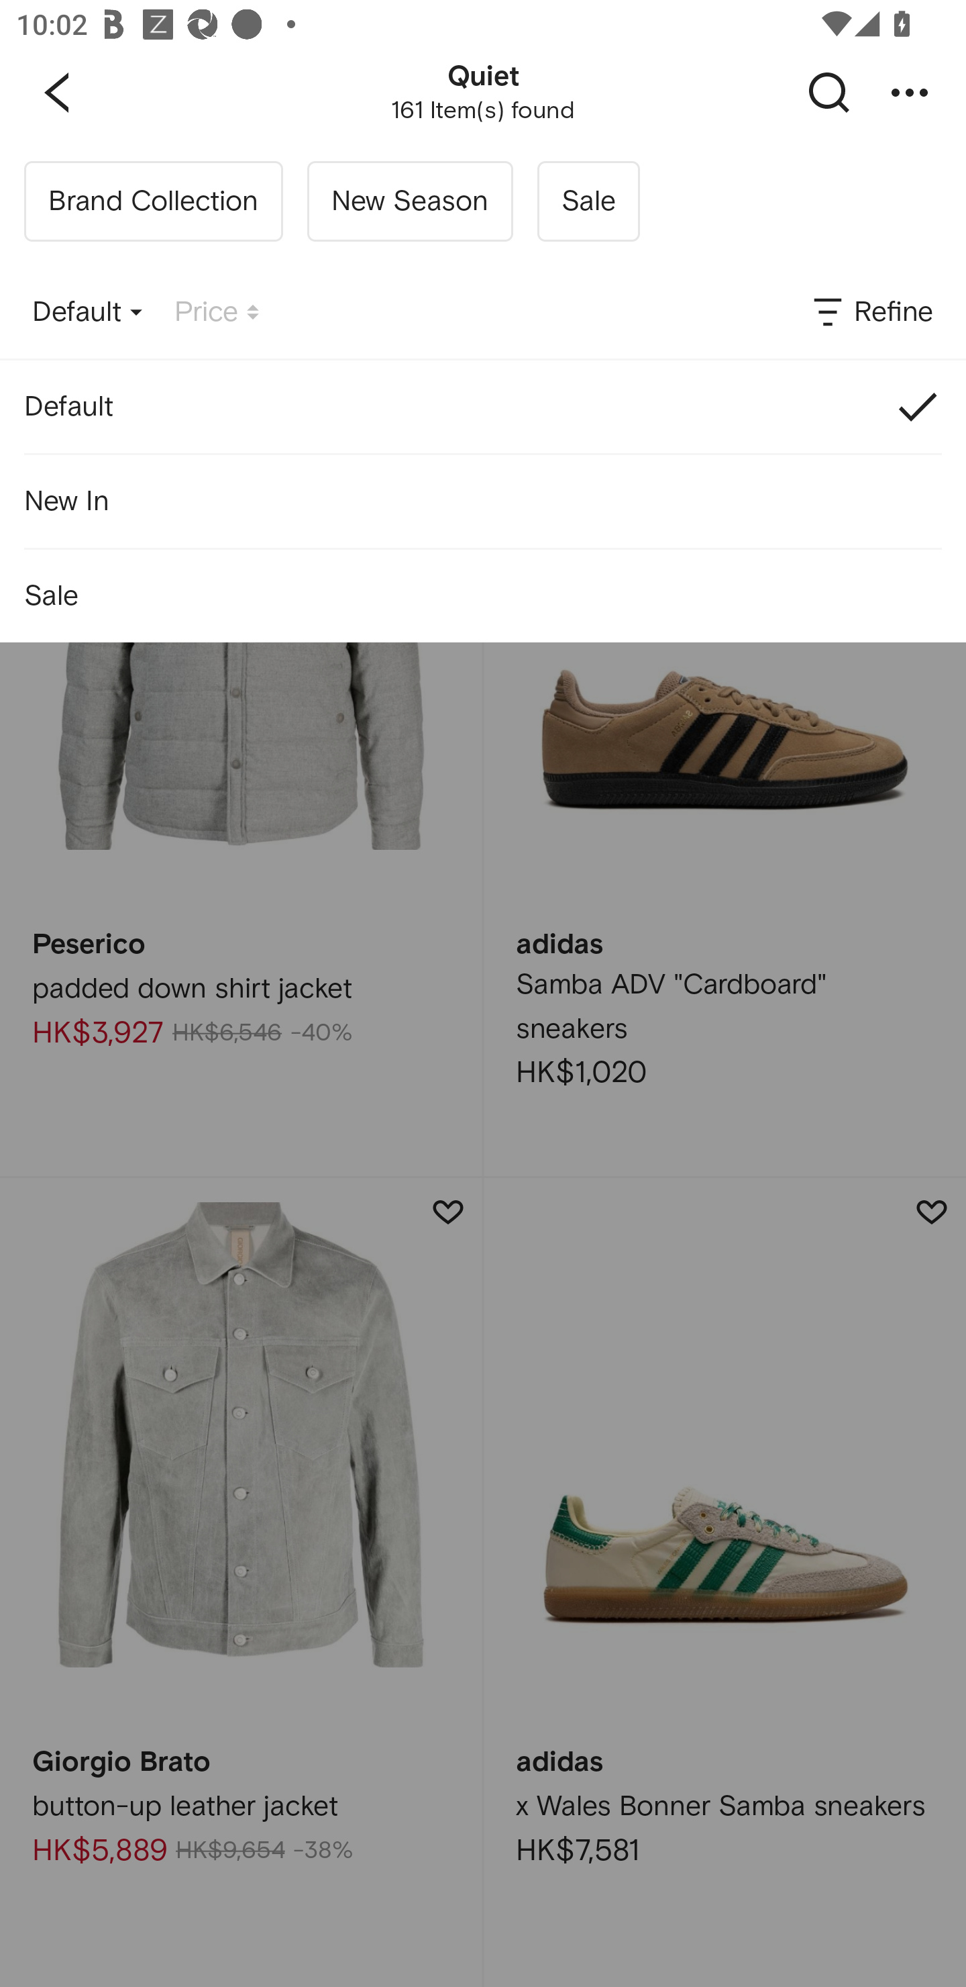 The image size is (966, 1987). What do you see at coordinates (483, 596) in the screenshot?
I see `Sale` at bounding box center [483, 596].